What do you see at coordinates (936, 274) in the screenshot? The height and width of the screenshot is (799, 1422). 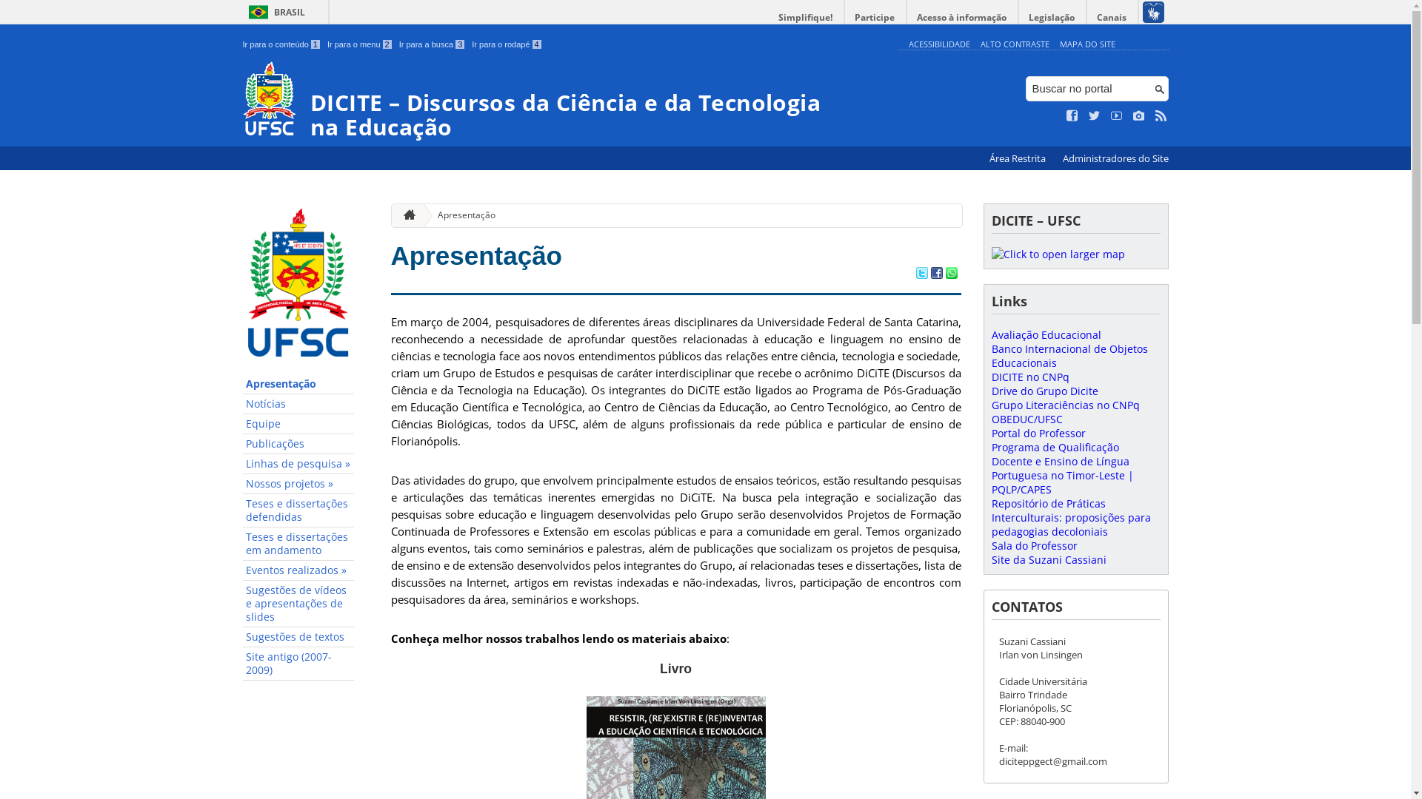 I see `Compartilhar no Facebook` at bounding box center [936, 274].